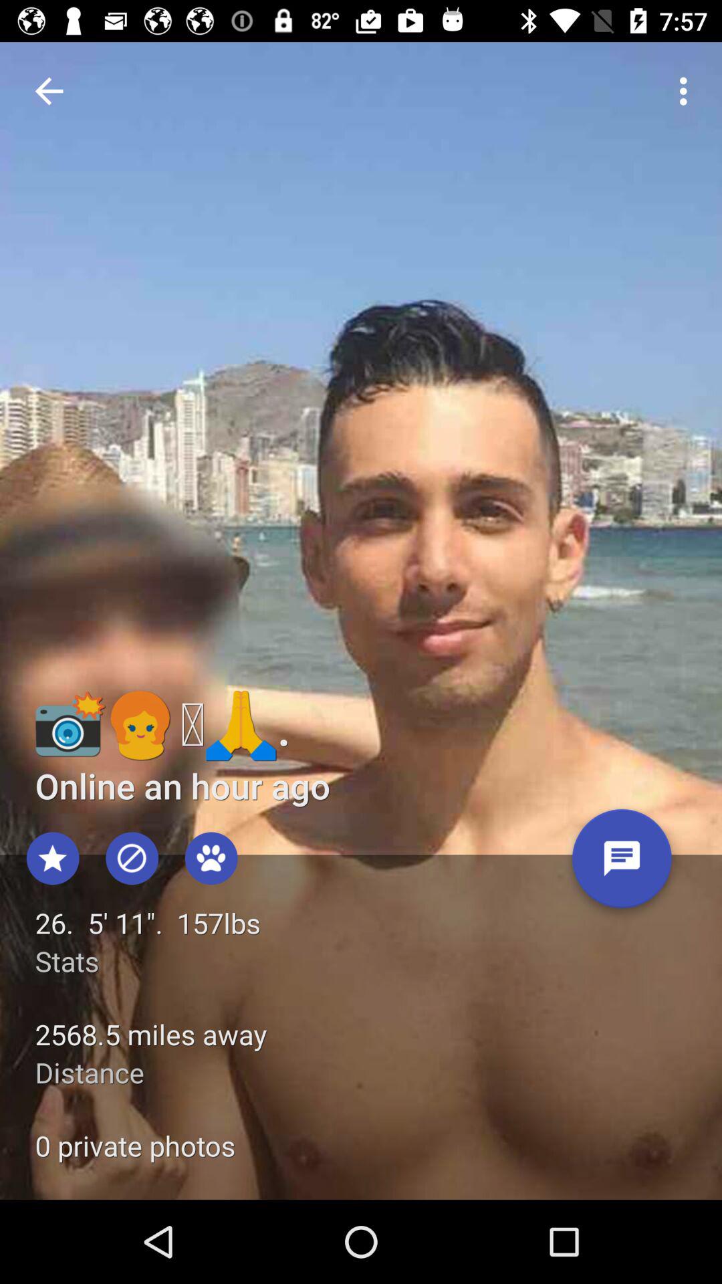 The image size is (722, 1284). I want to click on message icon, so click(622, 864).